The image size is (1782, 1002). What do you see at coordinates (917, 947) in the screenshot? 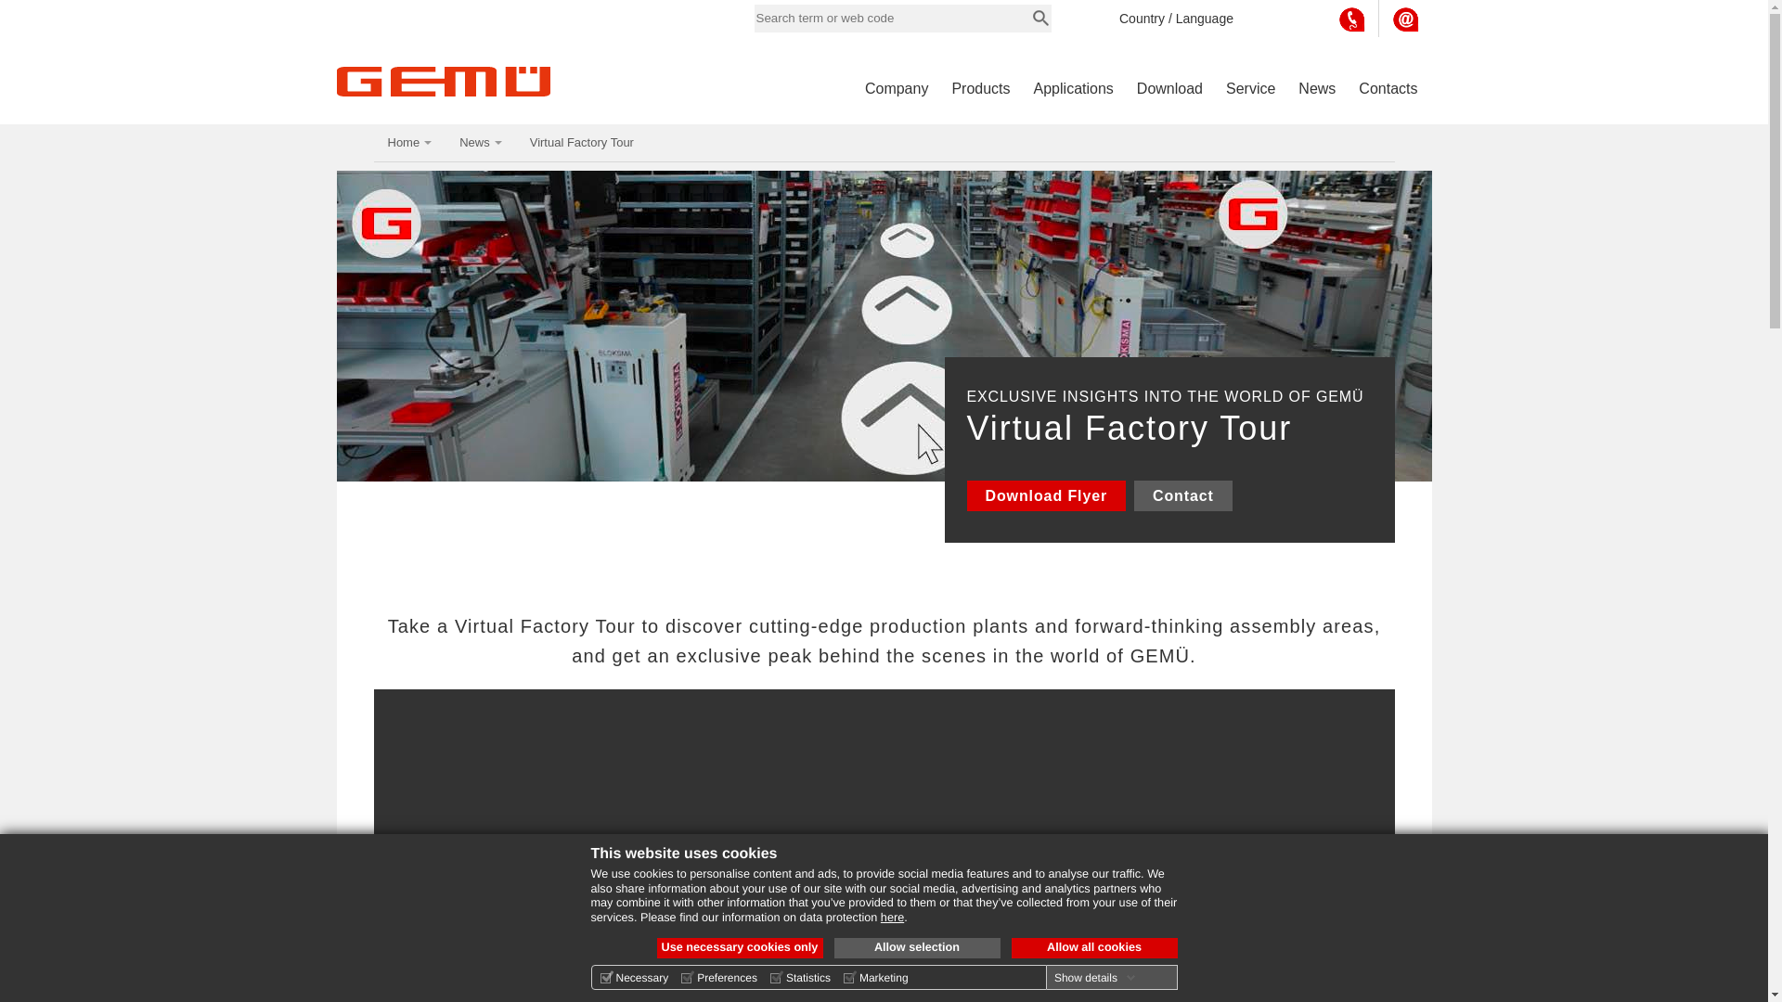
I see `Allow selection` at bounding box center [917, 947].